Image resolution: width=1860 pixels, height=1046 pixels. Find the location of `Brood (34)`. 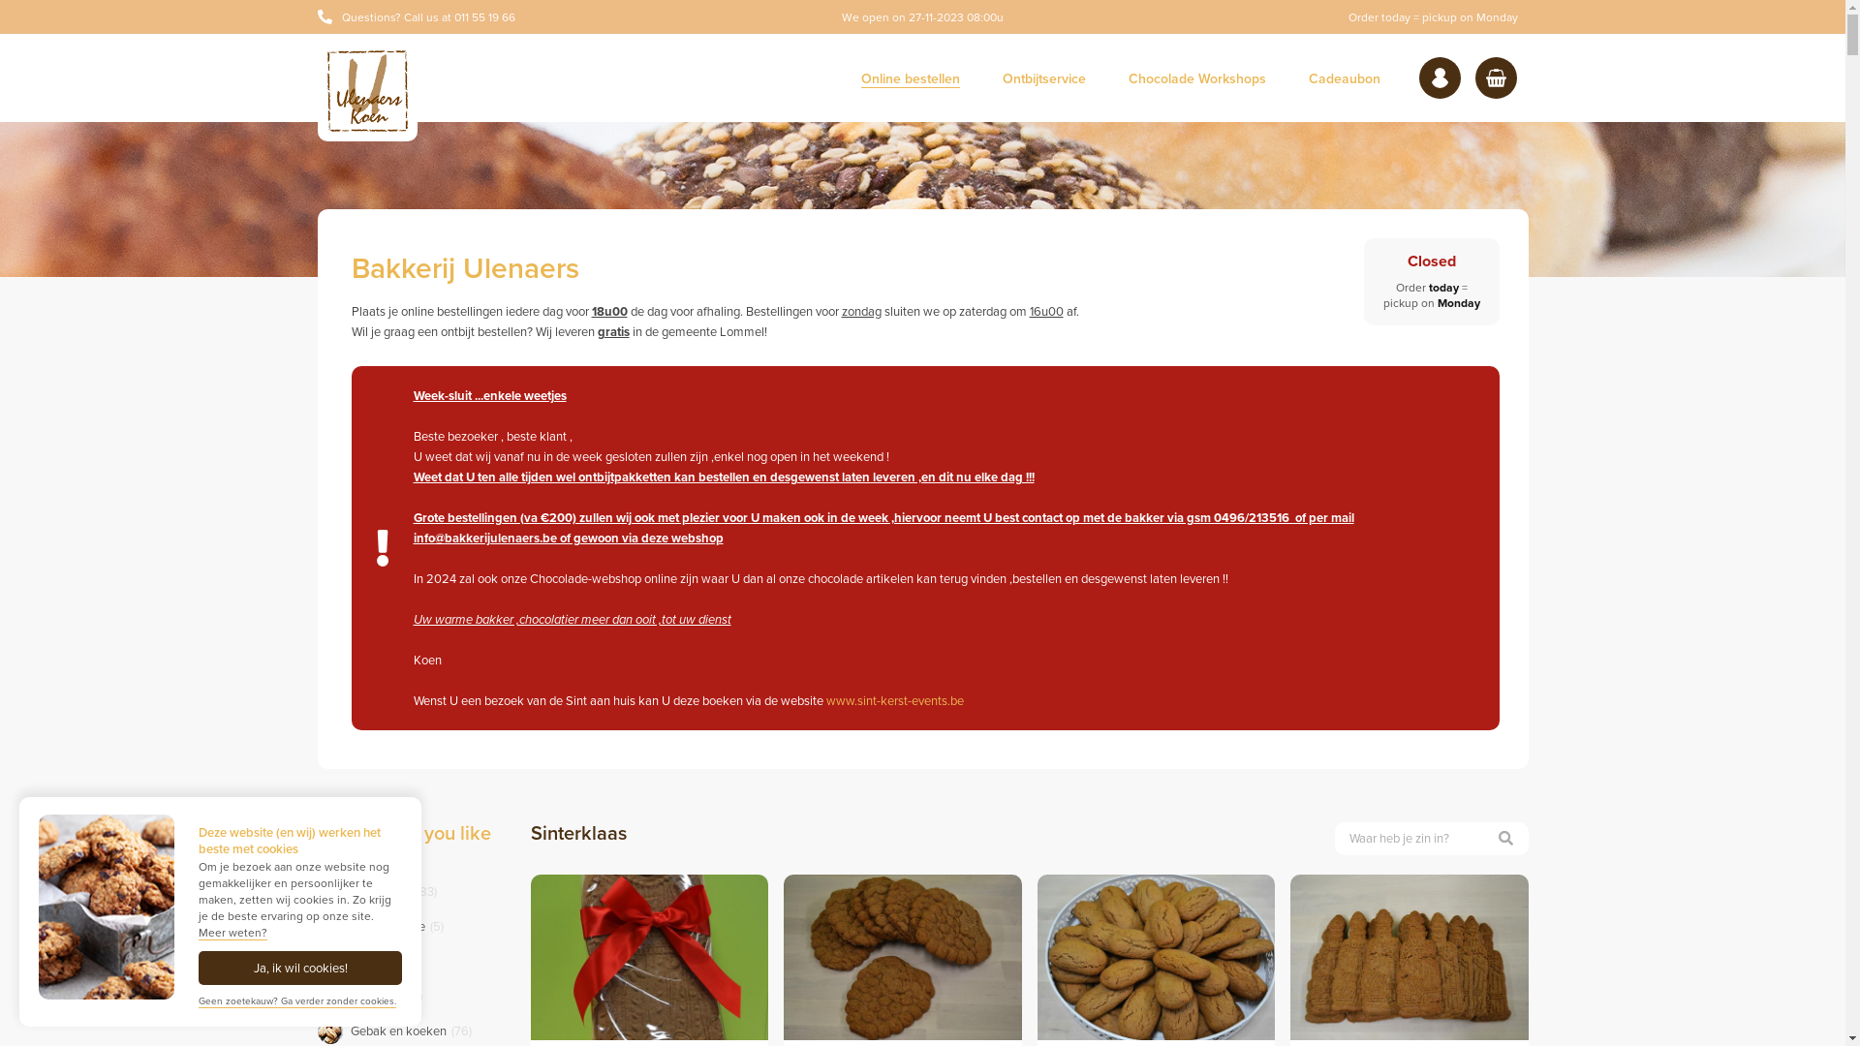

Brood (34) is located at coordinates (379, 962).